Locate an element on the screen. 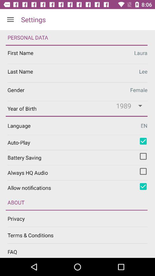  toggle autoplay option is located at coordinates (143, 141).